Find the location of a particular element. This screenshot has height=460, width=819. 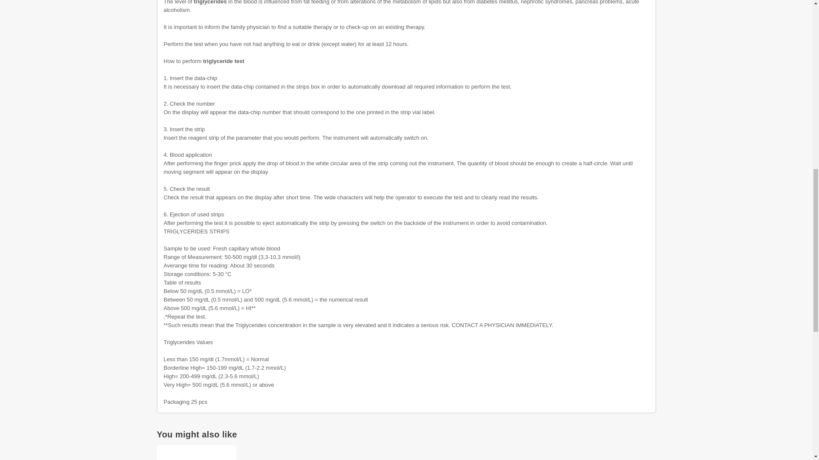

Multicare In 3-parameter meter is located at coordinates (197, 452).